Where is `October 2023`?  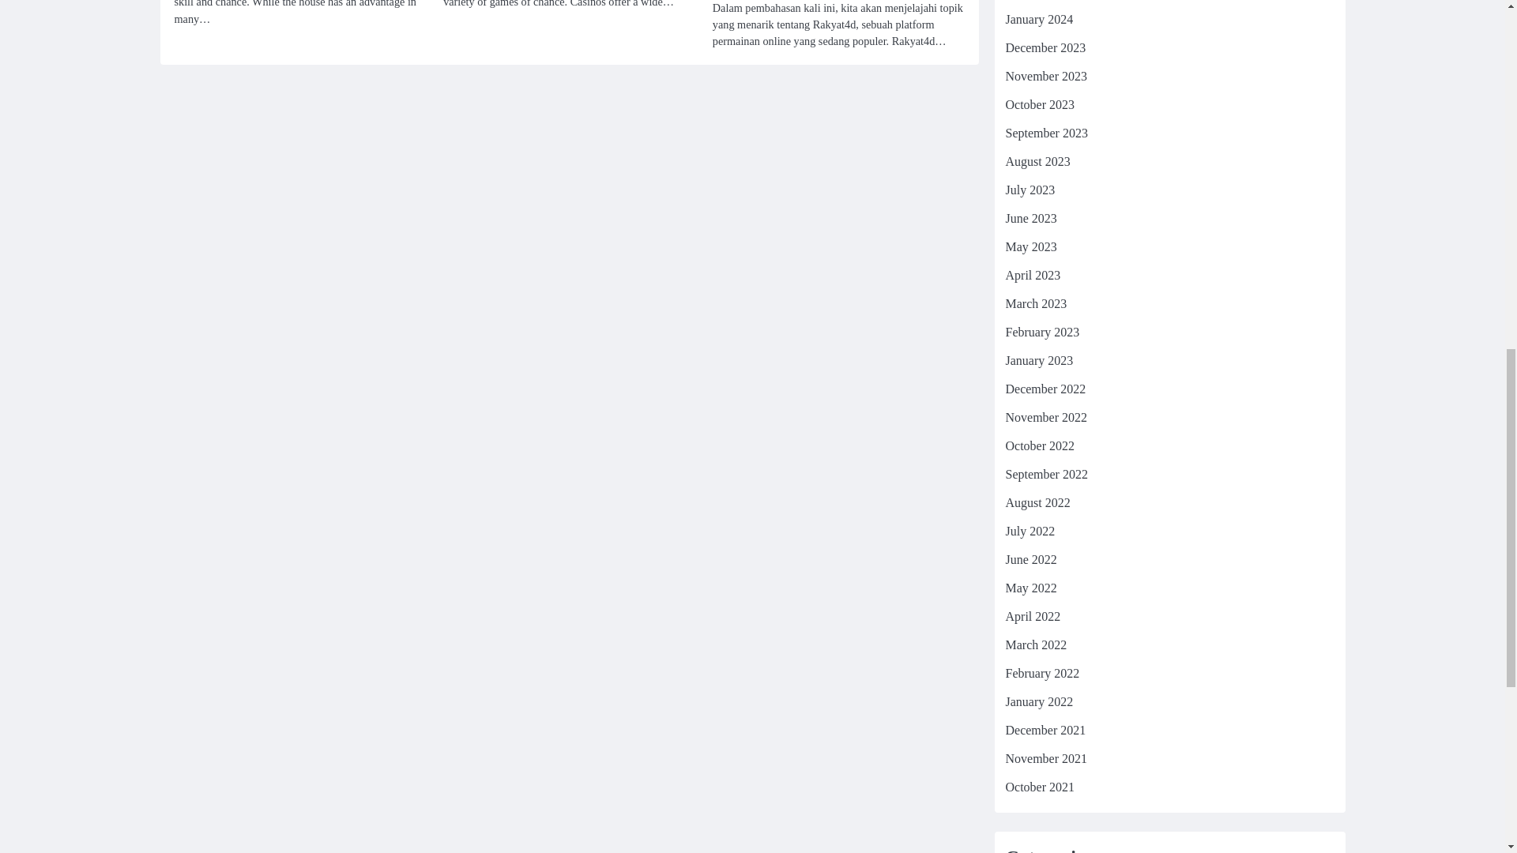 October 2023 is located at coordinates (1039, 104).